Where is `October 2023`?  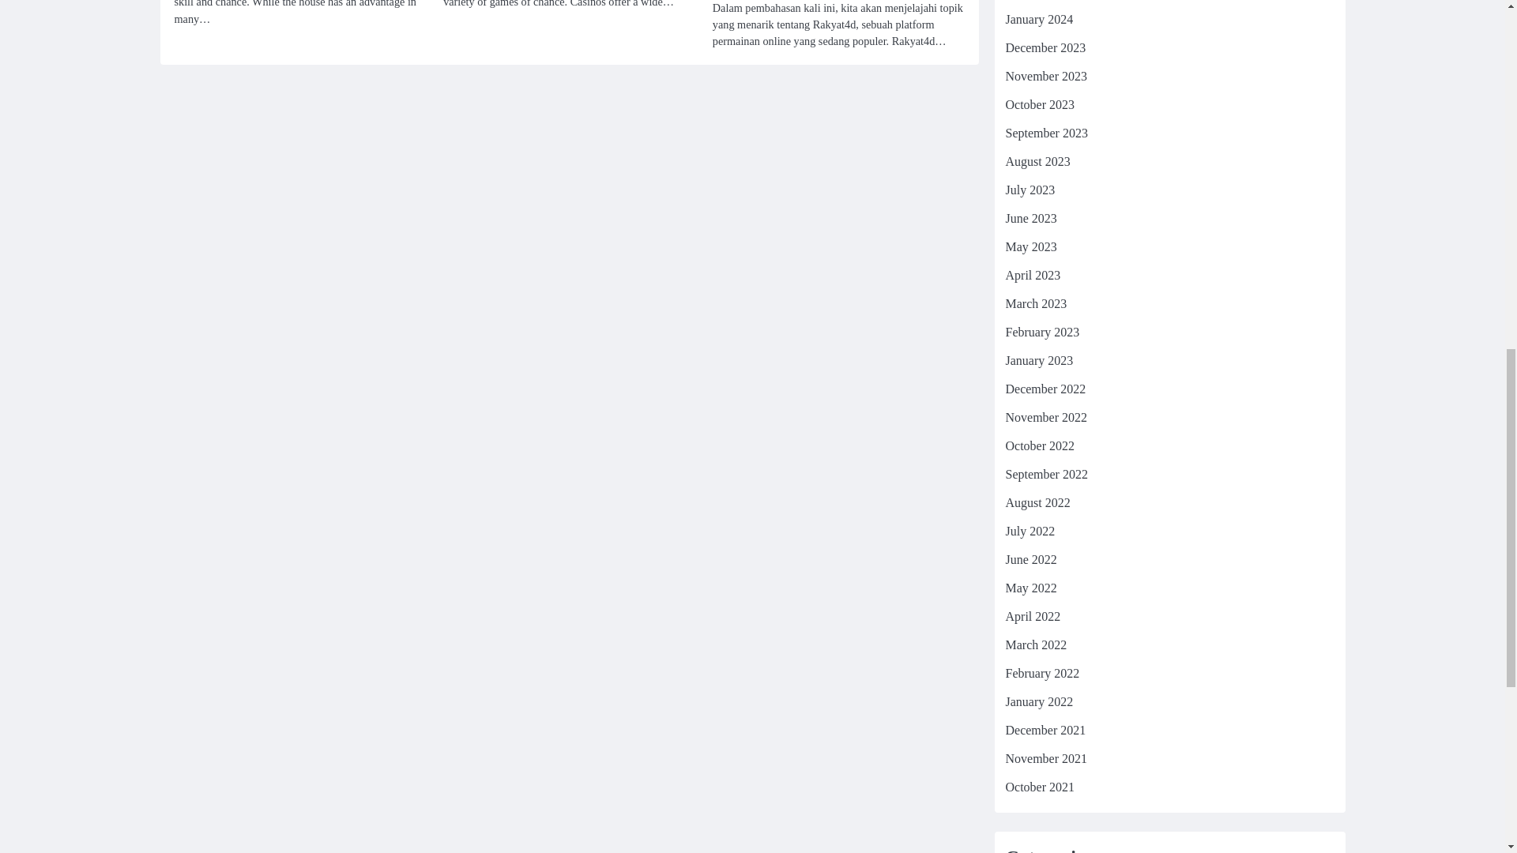 October 2023 is located at coordinates (1039, 104).